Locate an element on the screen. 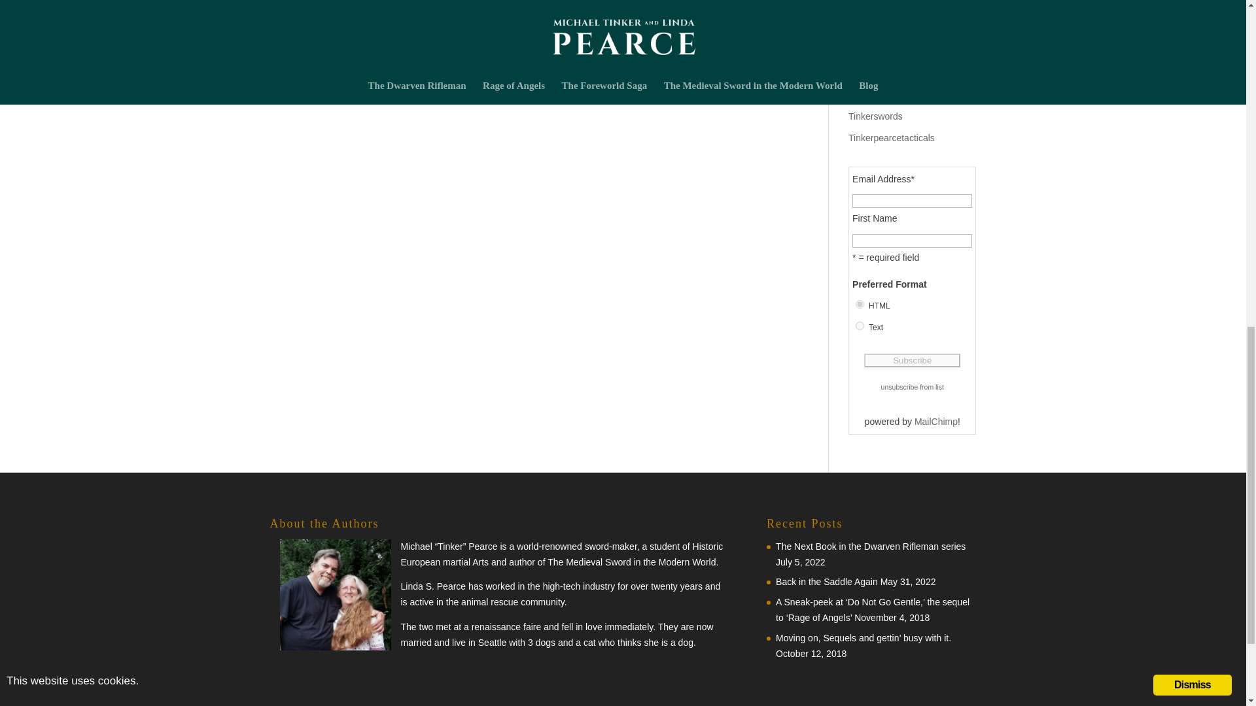  Back in the Saddle Again is located at coordinates (827, 582).